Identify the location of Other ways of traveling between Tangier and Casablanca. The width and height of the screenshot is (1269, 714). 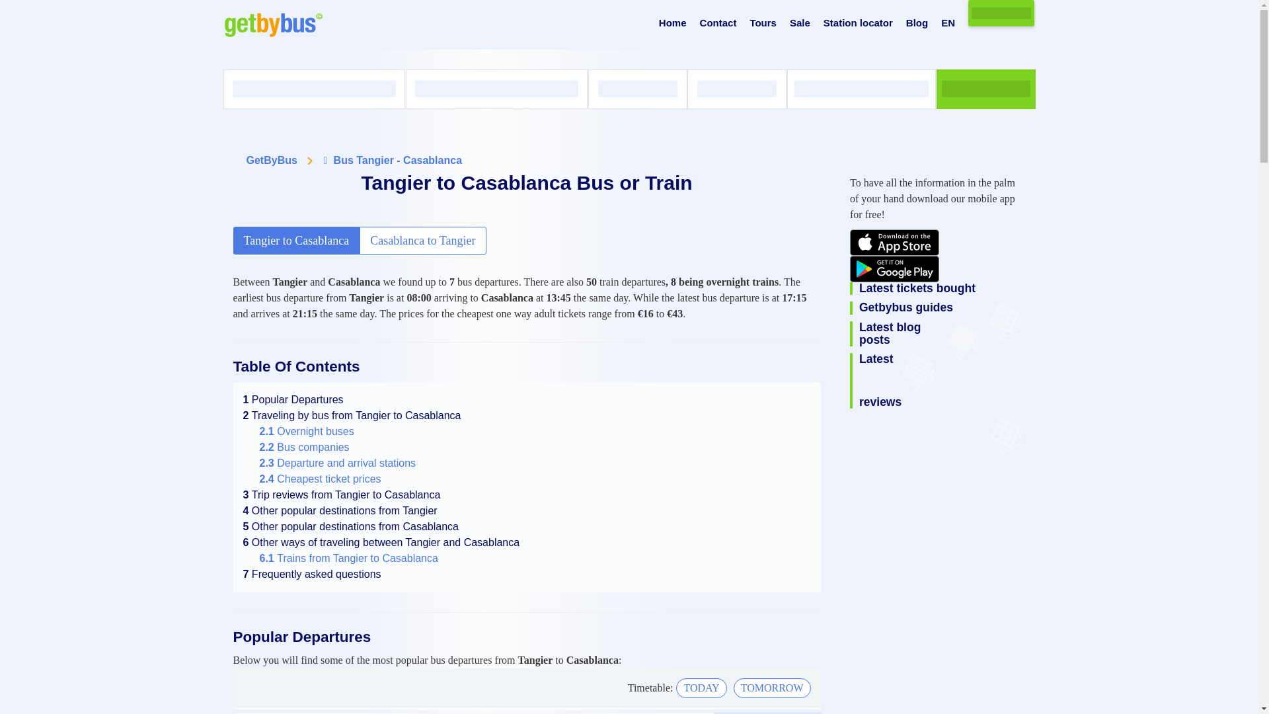
(382, 542).